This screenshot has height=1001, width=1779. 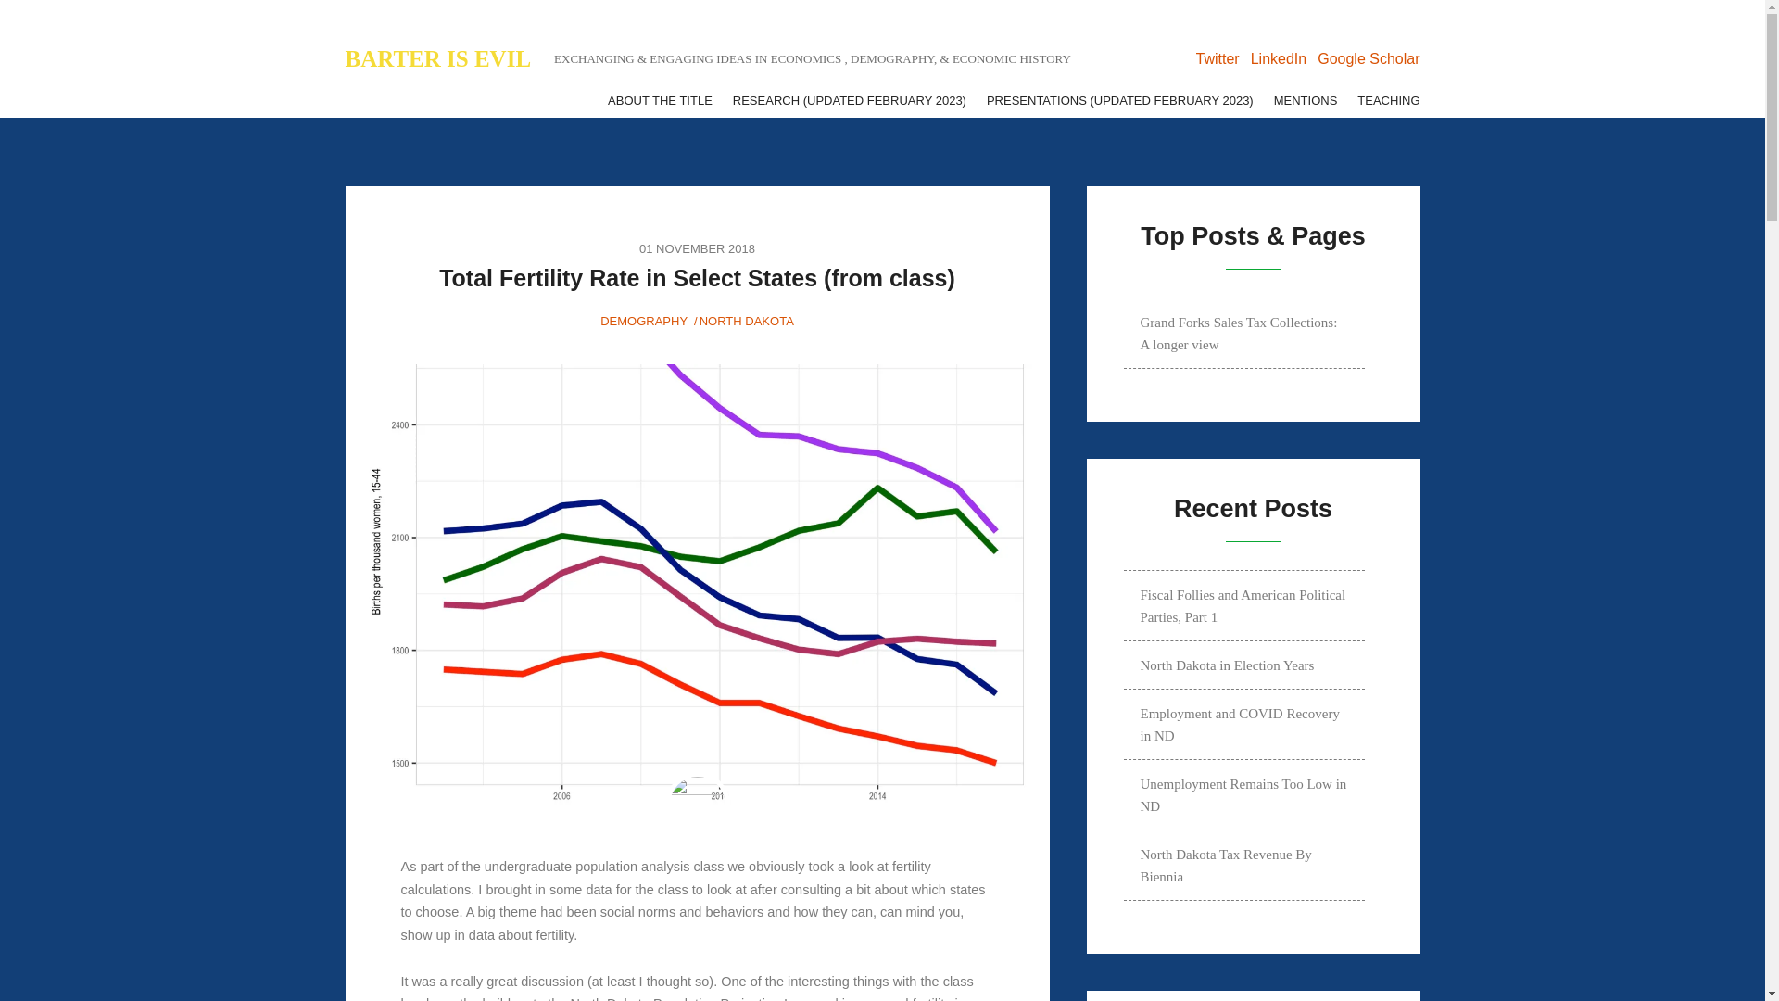 I want to click on David, so click(x=697, y=805).